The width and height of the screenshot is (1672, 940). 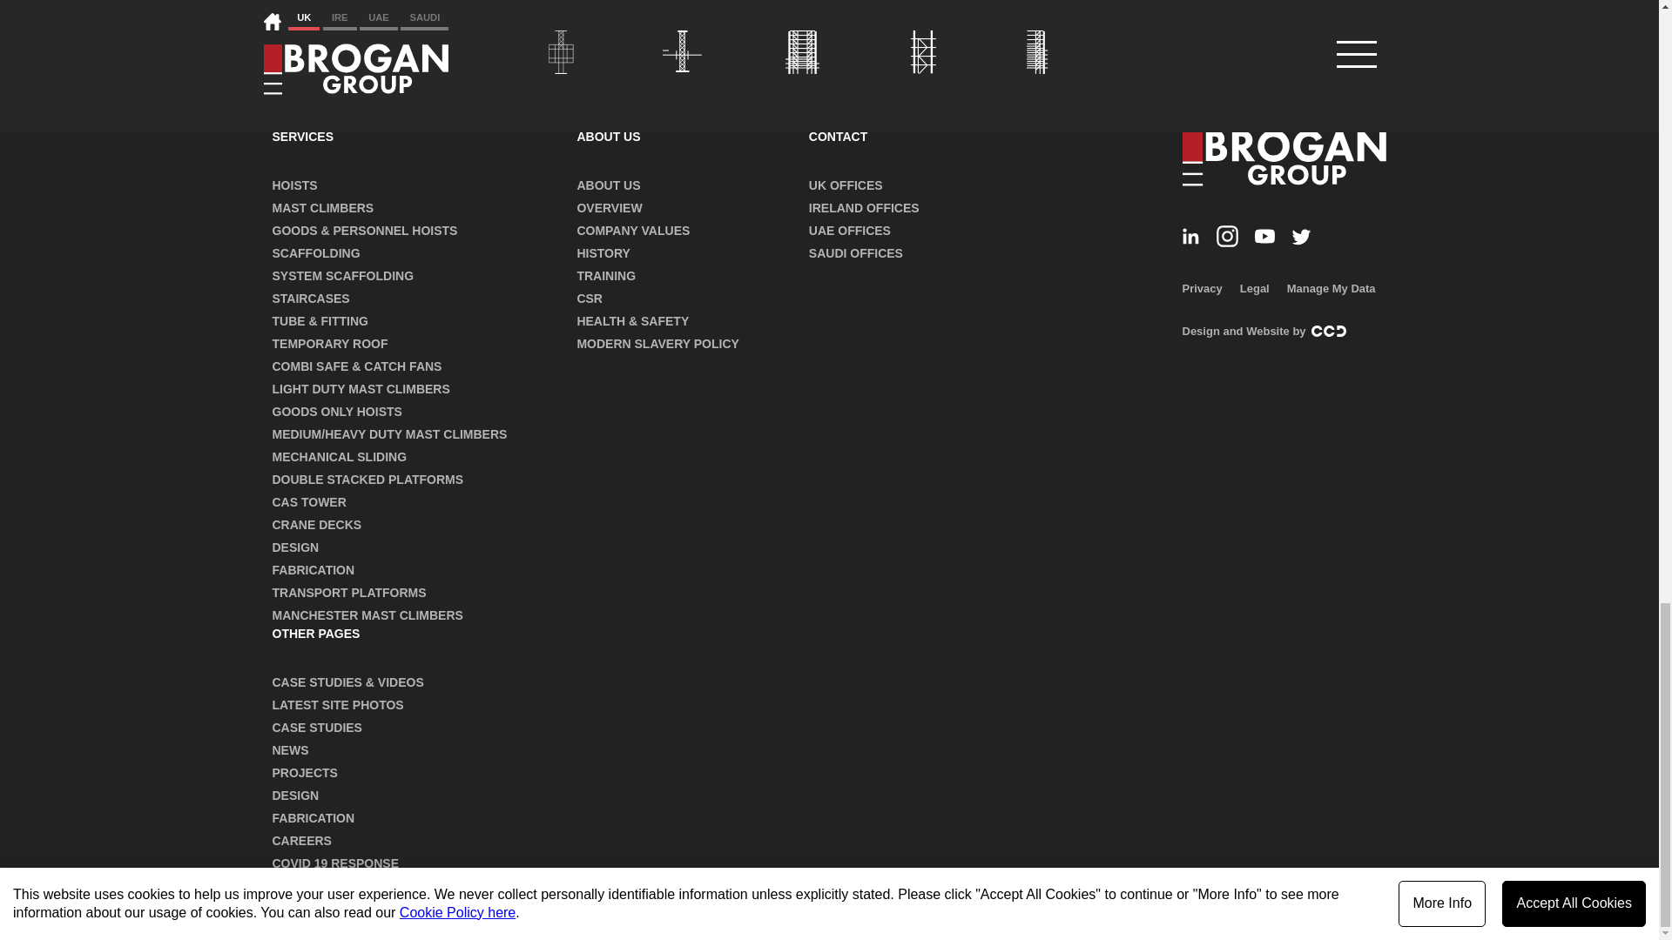 What do you see at coordinates (1254, 289) in the screenshot?
I see `Legal` at bounding box center [1254, 289].